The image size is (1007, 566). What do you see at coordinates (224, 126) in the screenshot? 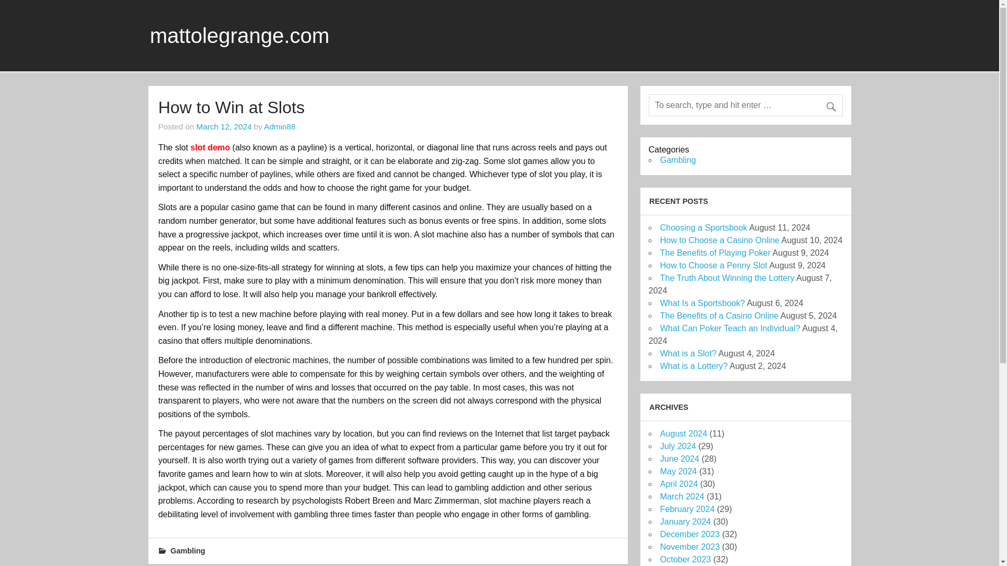
I see `3:41 am` at bounding box center [224, 126].